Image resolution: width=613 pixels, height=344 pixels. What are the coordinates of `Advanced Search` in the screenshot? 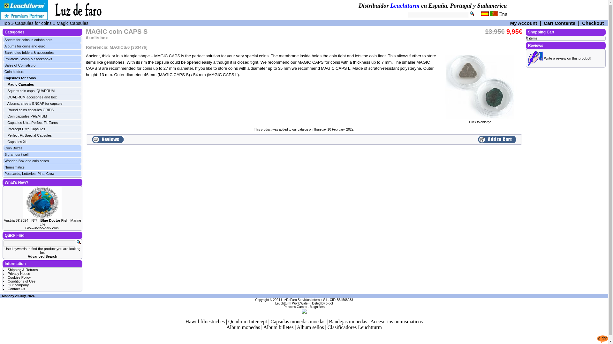 It's located at (42, 256).